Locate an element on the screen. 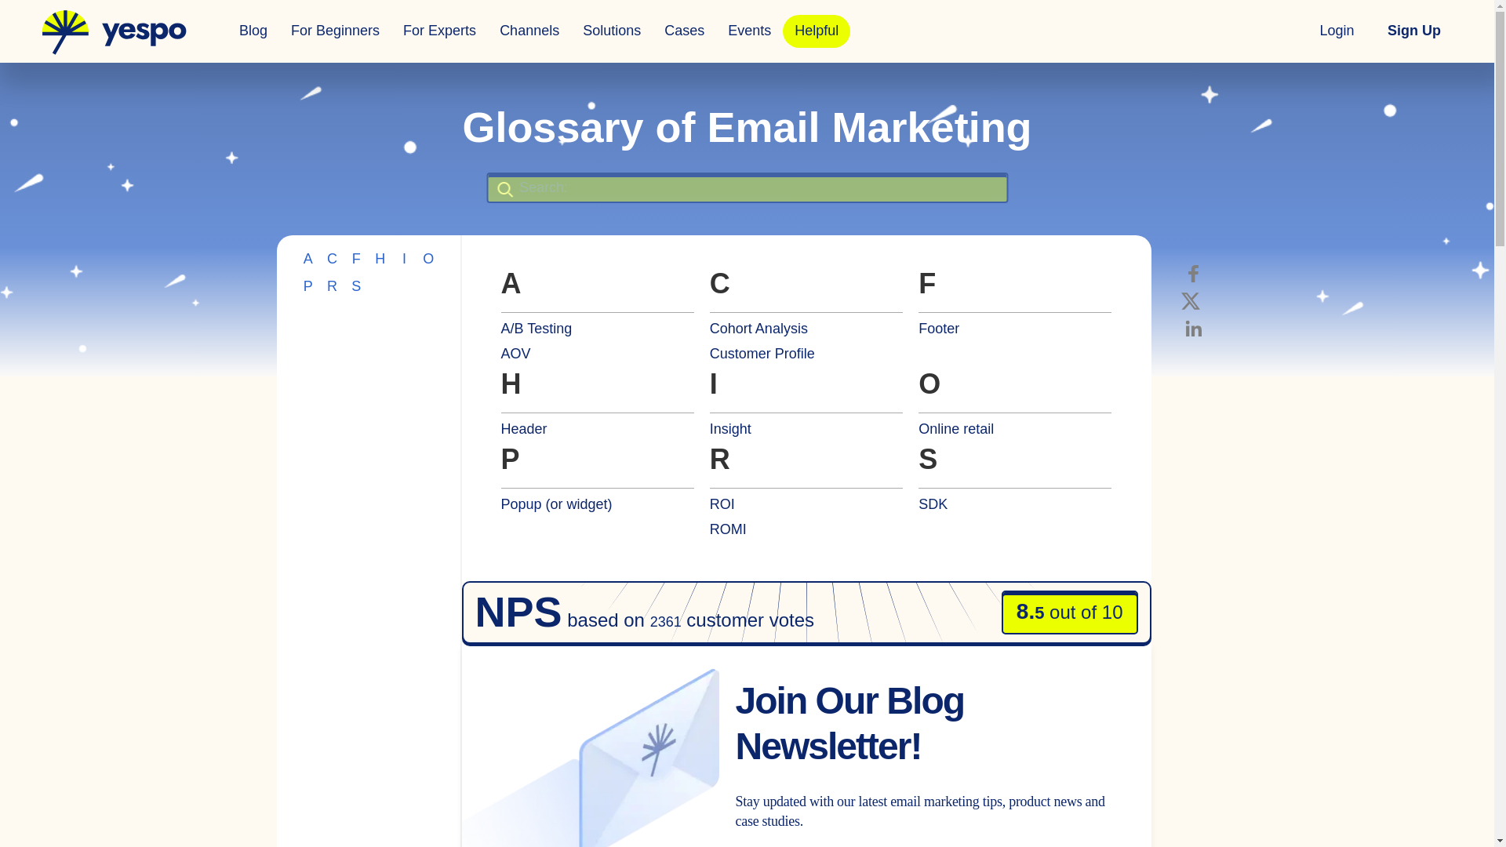  For Experts is located at coordinates (439, 31).